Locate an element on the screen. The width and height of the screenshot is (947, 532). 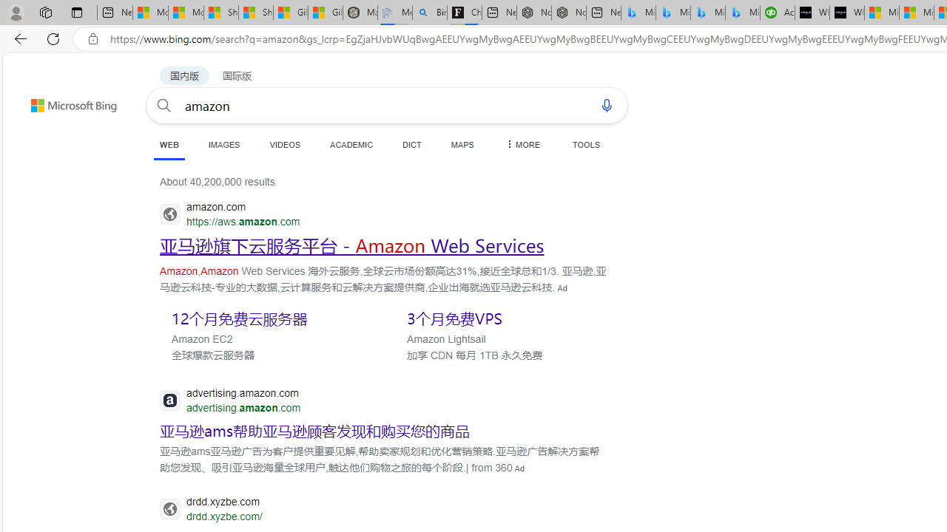
Dropdown Menu is located at coordinates (522, 144).